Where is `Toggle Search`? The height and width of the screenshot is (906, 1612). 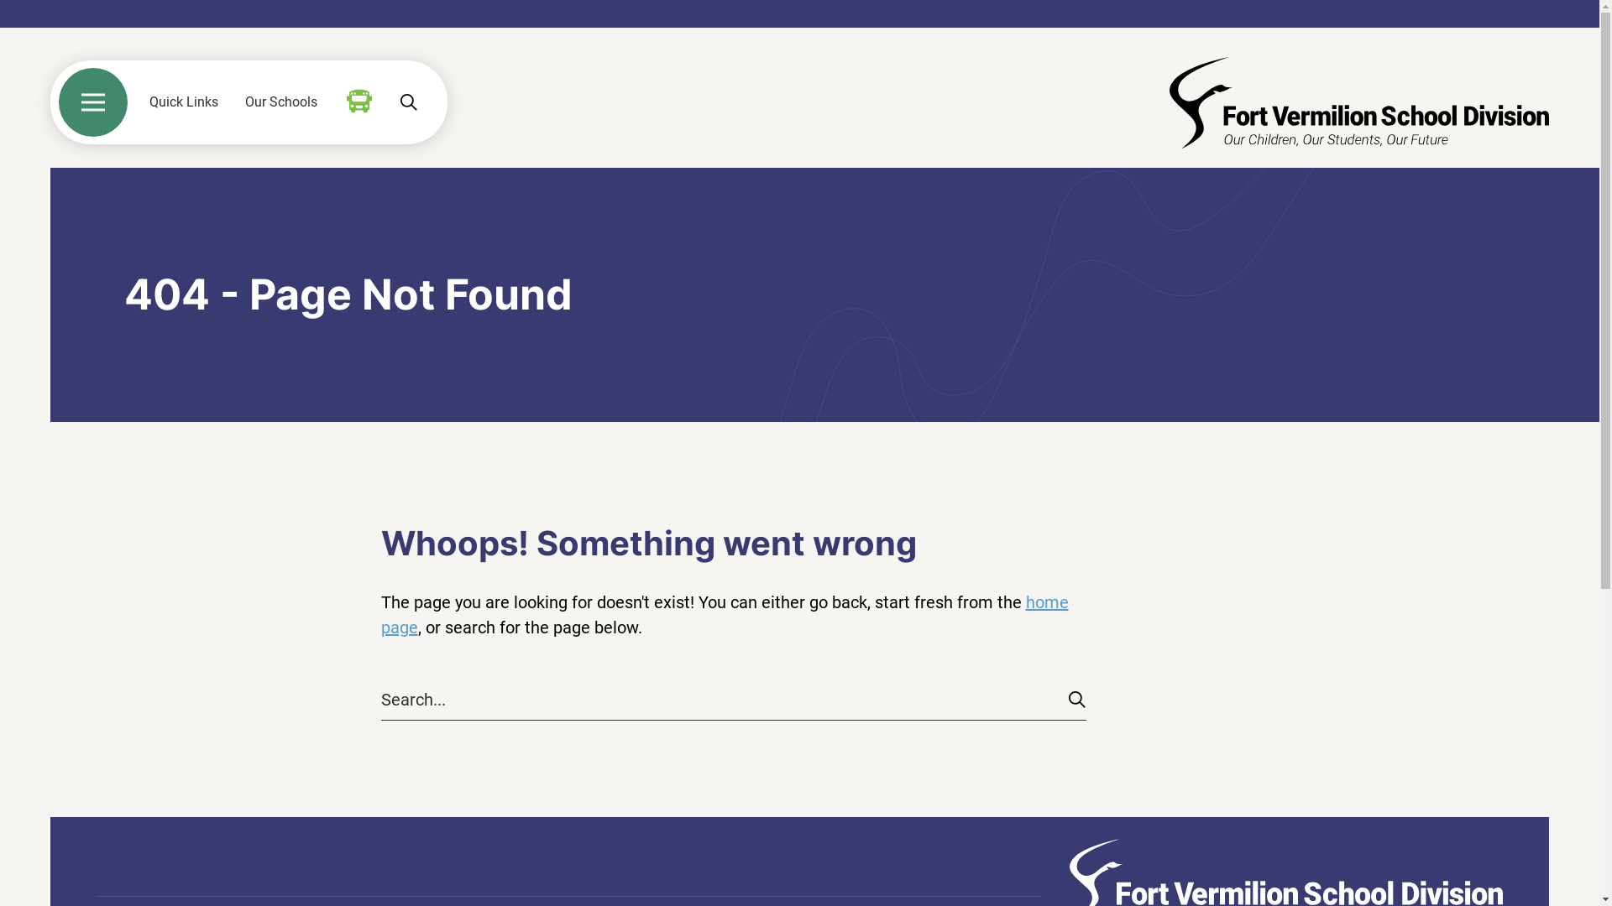
Toggle Search is located at coordinates (408, 102).